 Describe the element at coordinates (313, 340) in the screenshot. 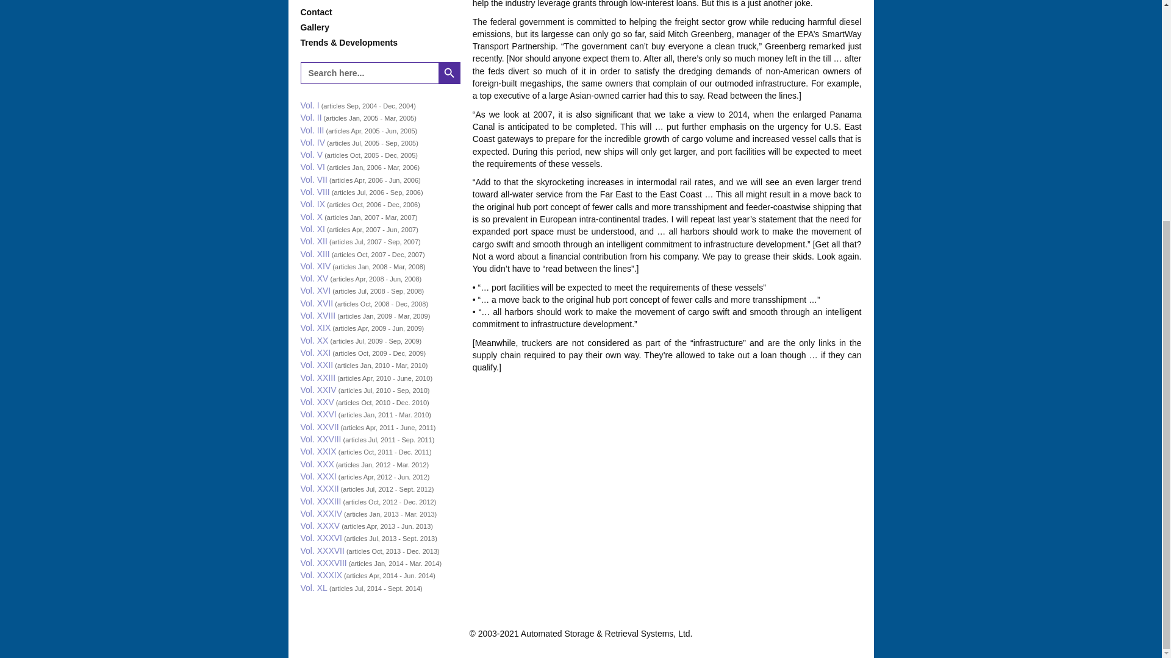

I see `Vol. XX` at that location.